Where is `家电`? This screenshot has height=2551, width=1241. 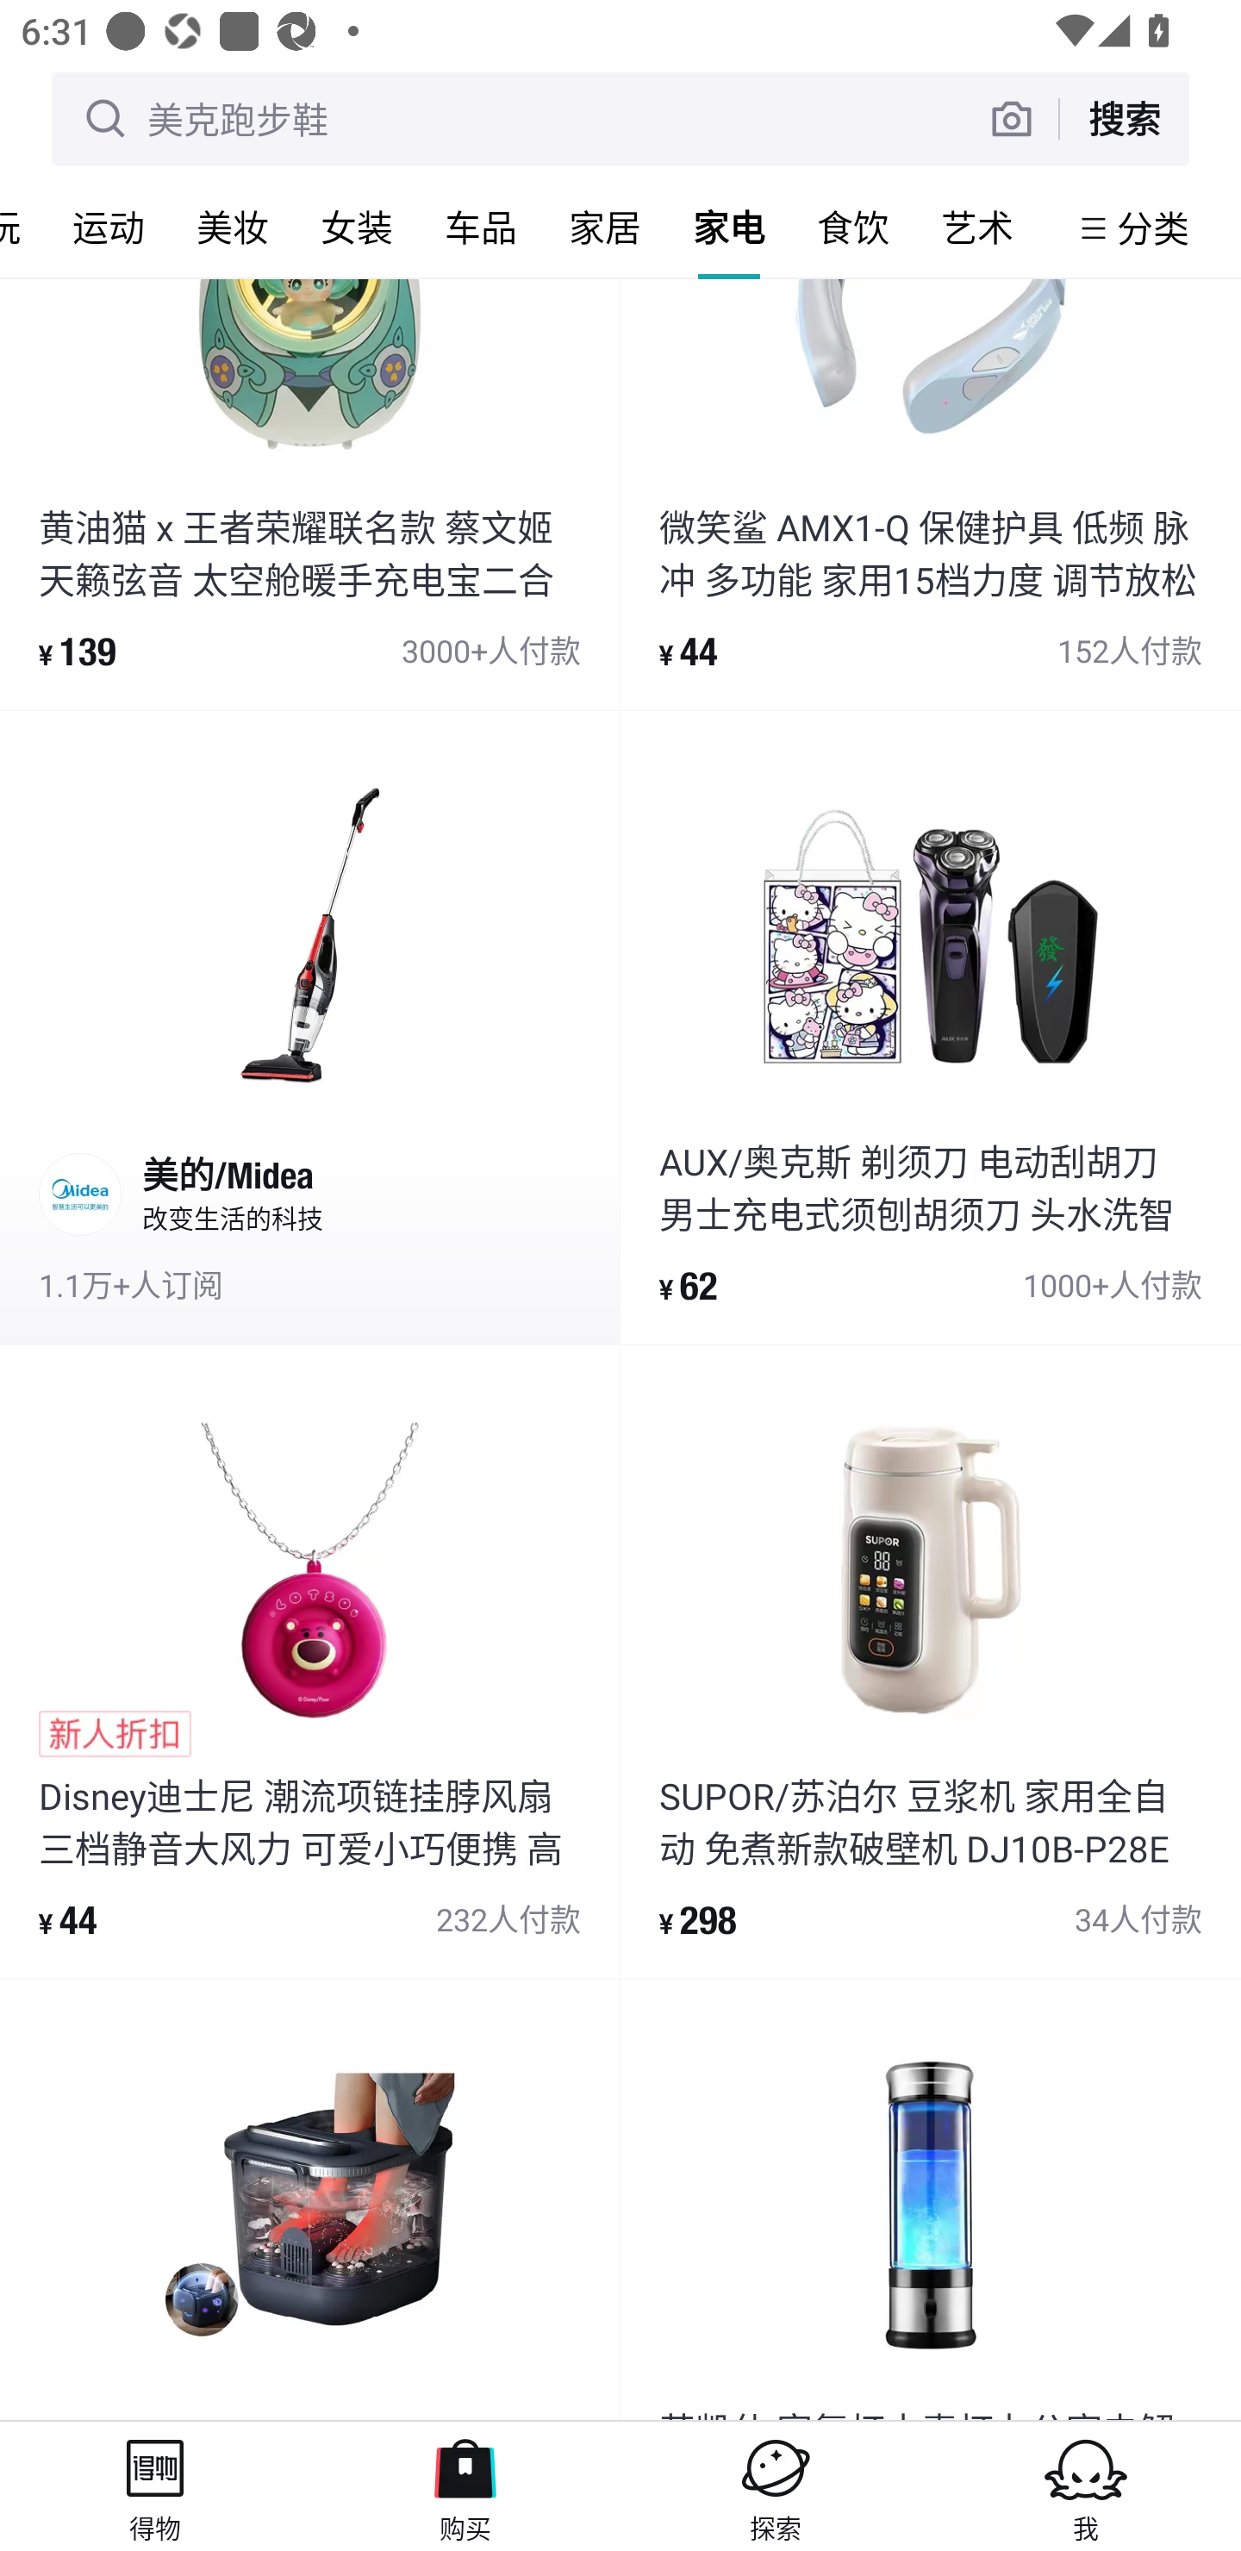 家电 is located at coordinates (729, 227).